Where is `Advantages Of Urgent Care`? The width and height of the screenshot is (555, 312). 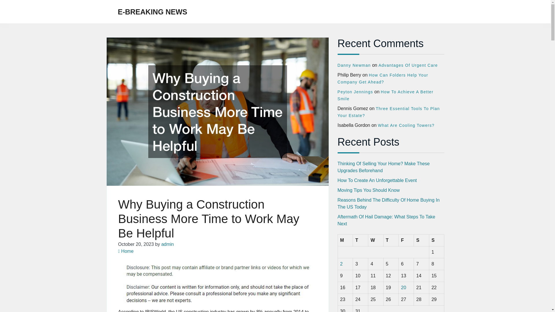
Advantages Of Urgent Care is located at coordinates (408, 65).